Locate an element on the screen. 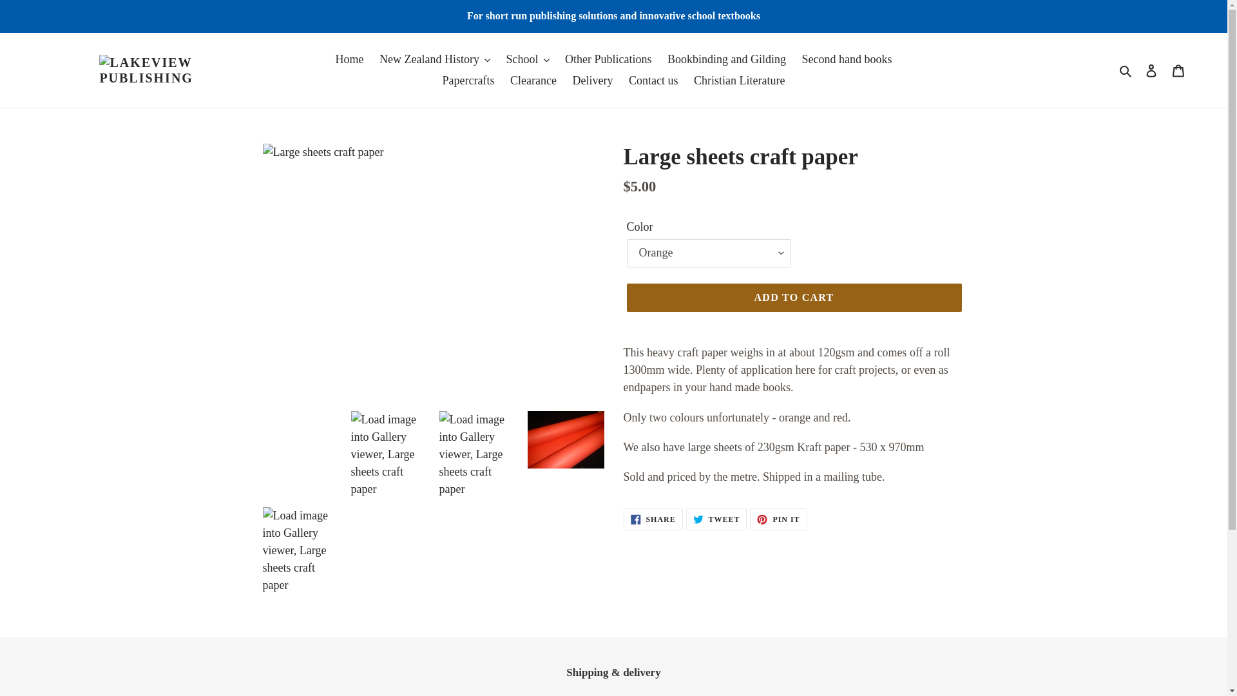  New Zealand History is located at coordinates (435, 59).